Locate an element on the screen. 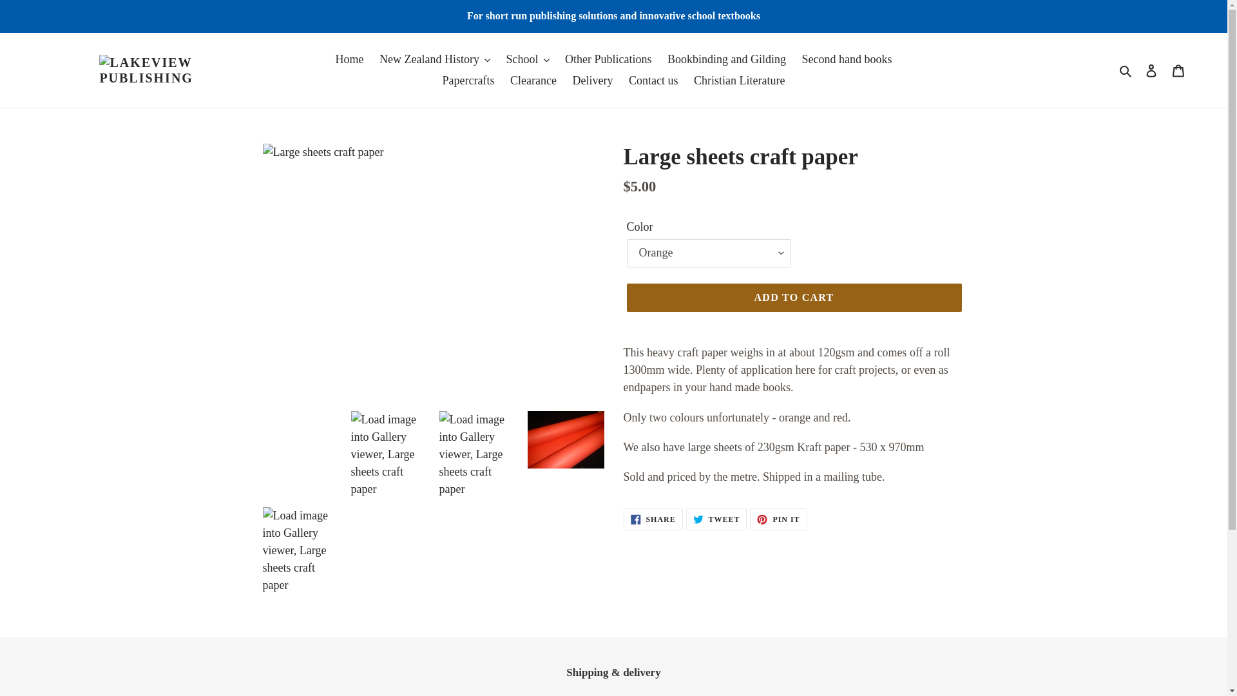  New Zealand History is located at coordinates (435, 59).